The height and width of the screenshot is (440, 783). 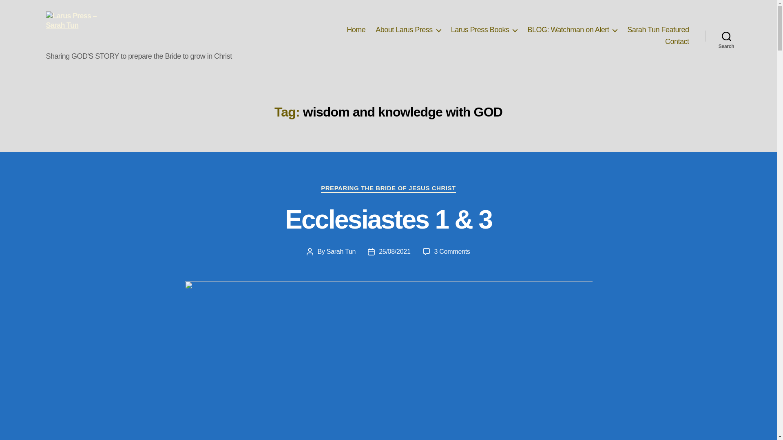 I want to click on Larus Press Books, so click(x=484, y=30).